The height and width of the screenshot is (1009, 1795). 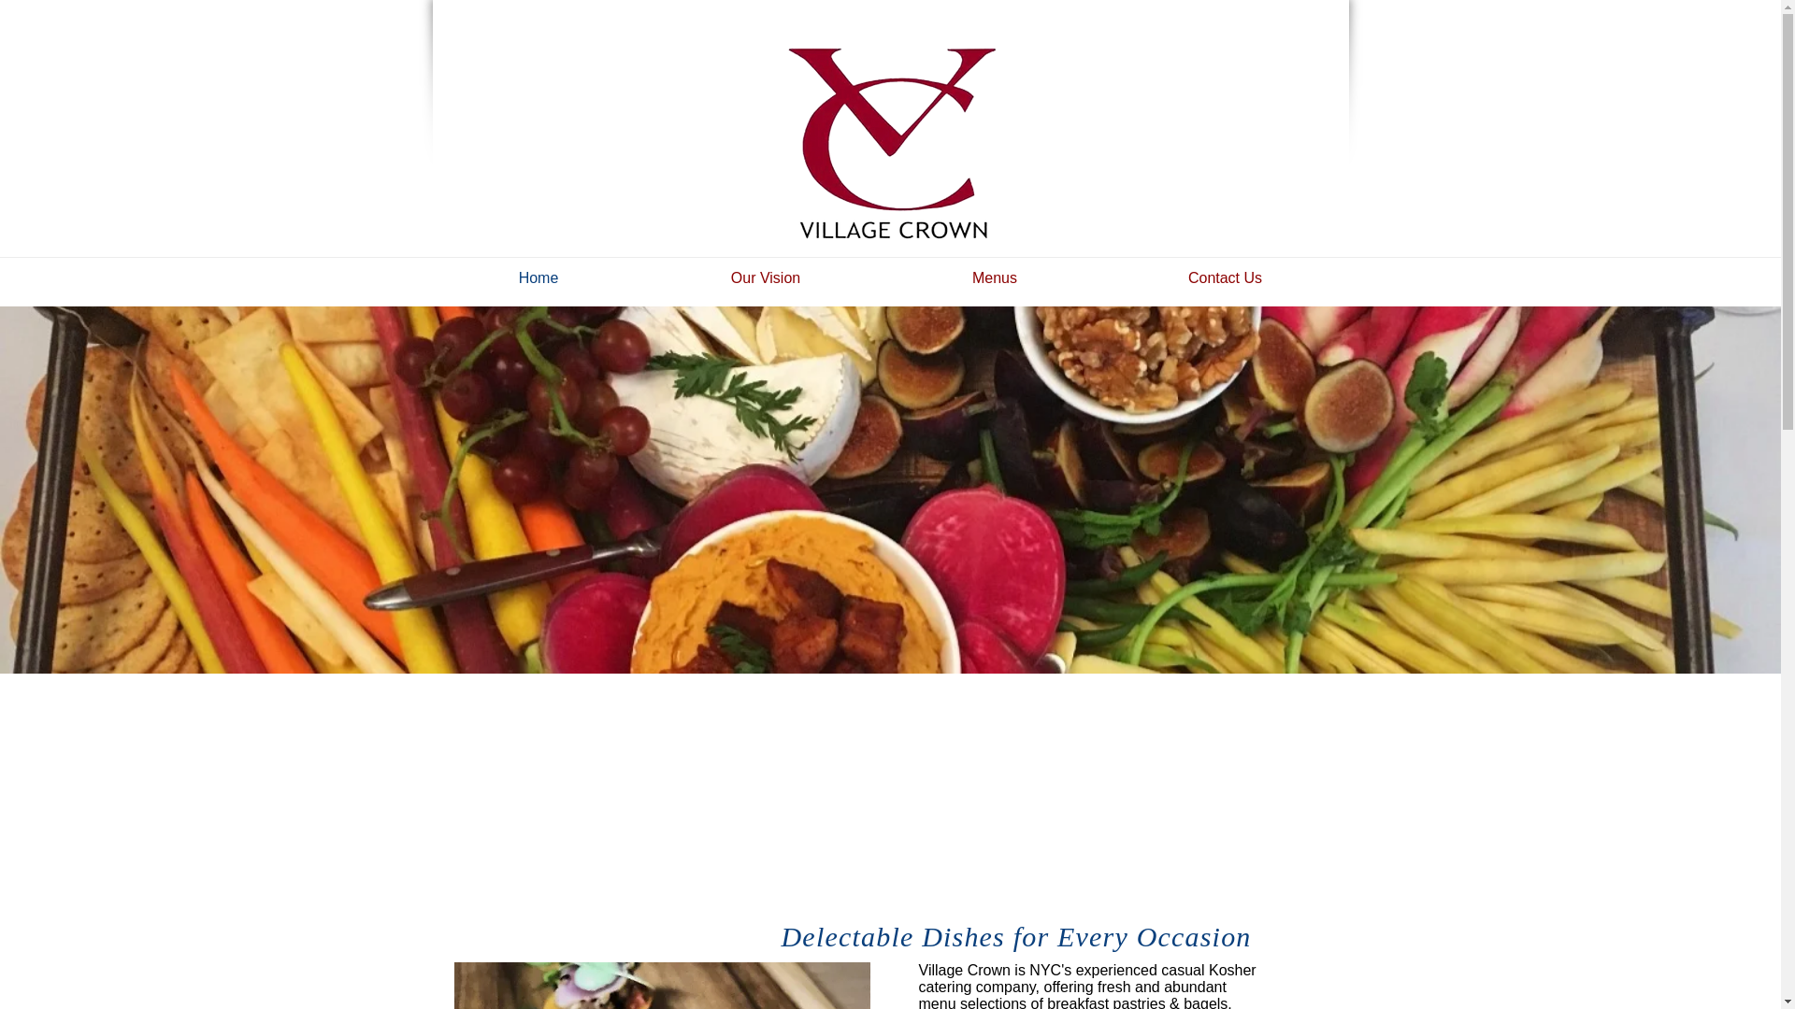 I want to click on Home, so click(x=538, y=278).